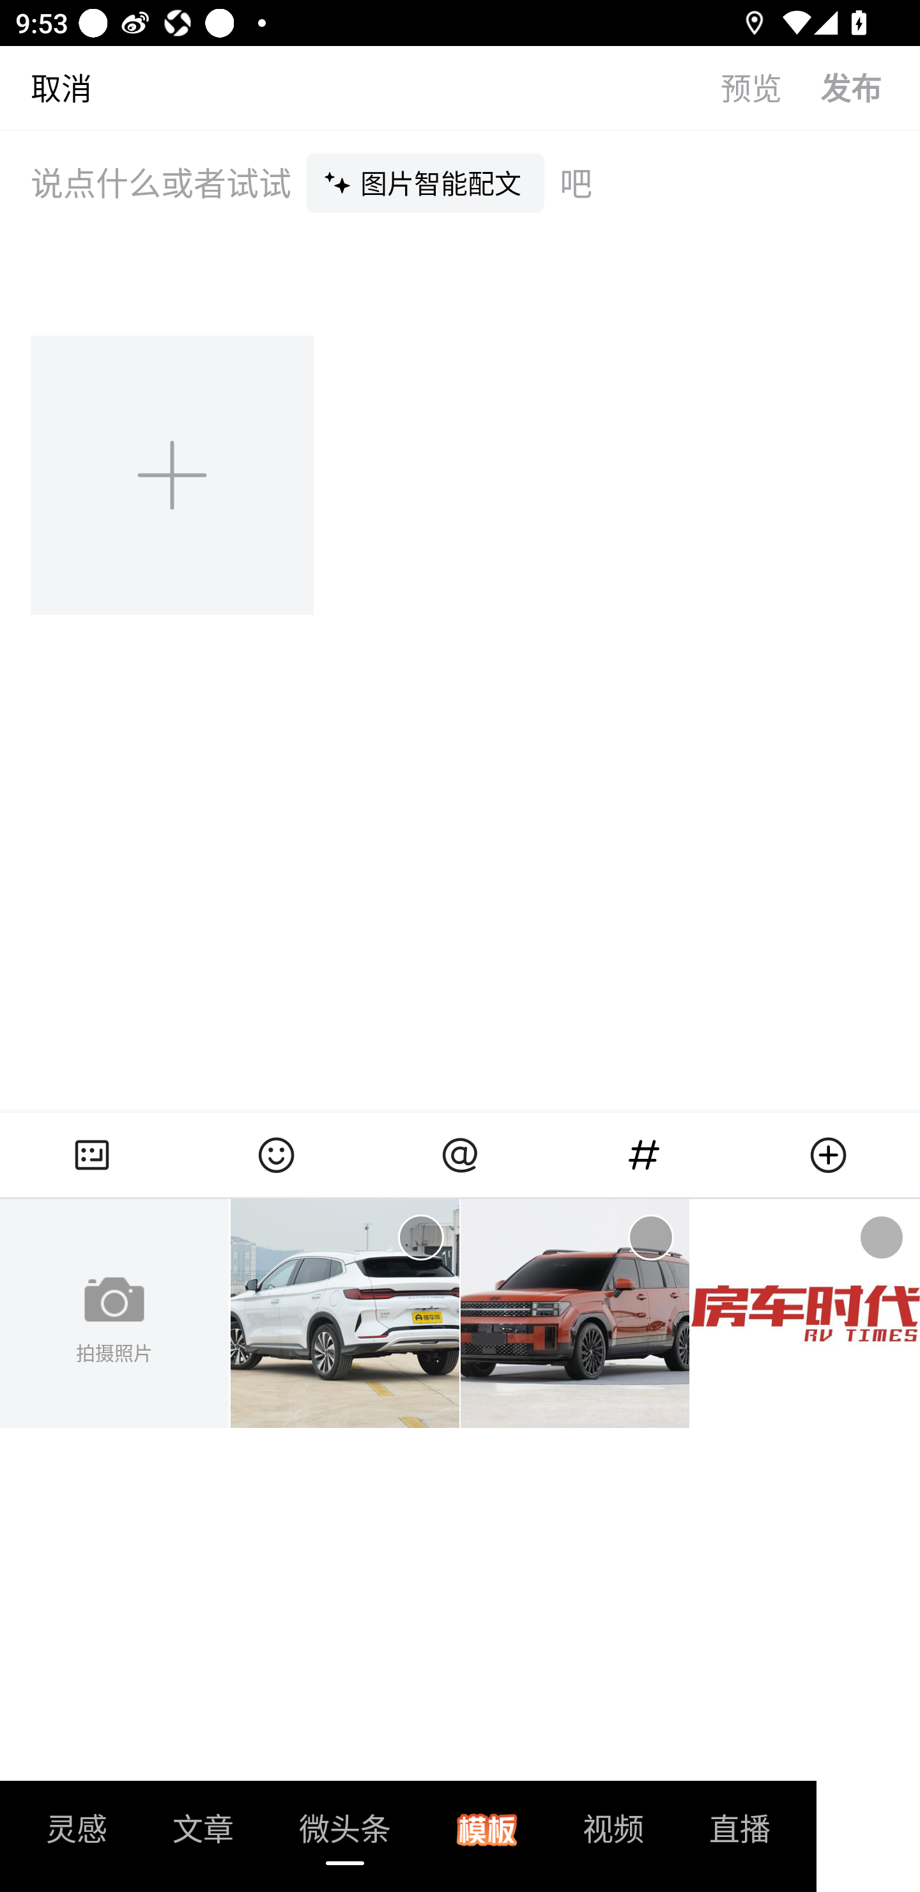  Describe the element at coordinates (650, 1237) in the screenshot. I see `未选中` at that location.